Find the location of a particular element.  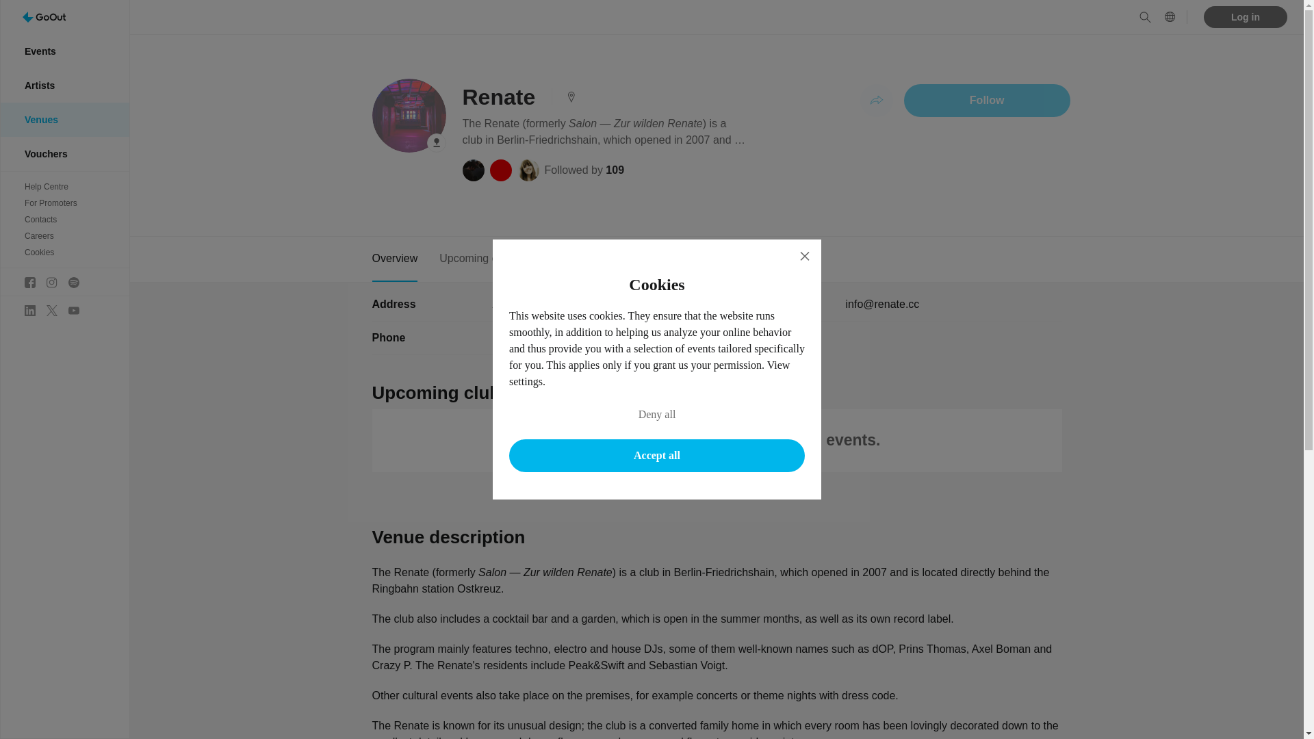

Contacts is located at coordinates (64, 219).